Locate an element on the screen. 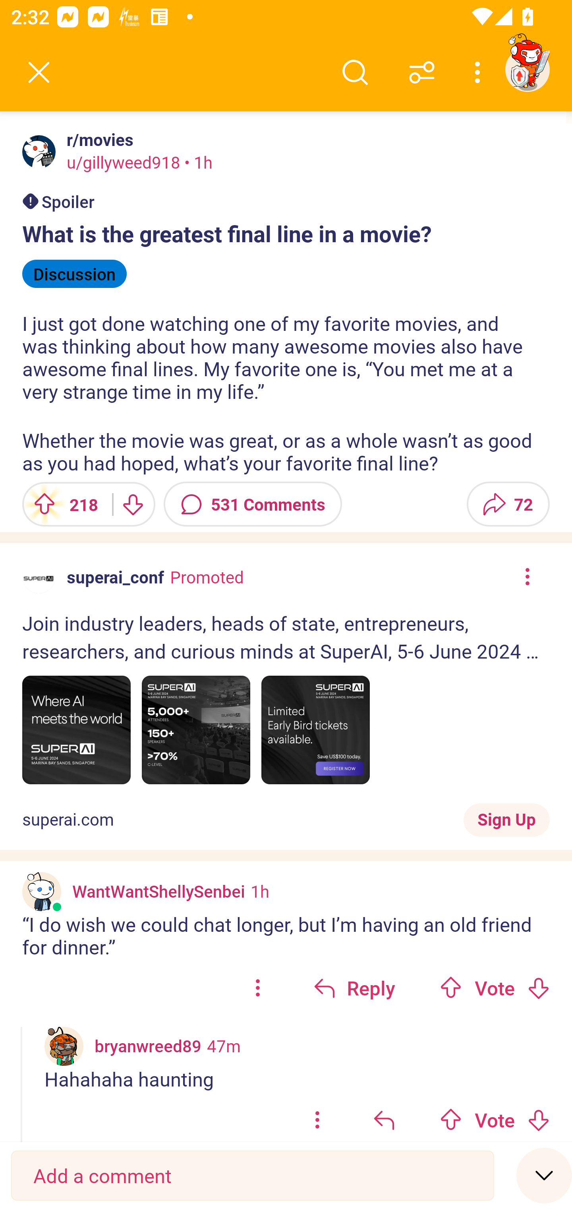 The height and width of the screenshot is (1209, 572). Upvote Vote Downvote is located at coordinates (495, 1117).